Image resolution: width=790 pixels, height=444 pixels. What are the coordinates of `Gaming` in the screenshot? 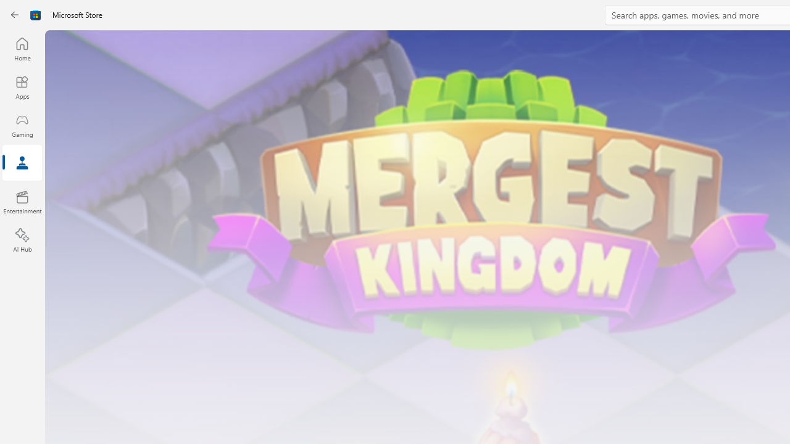 It's located at (22, 125).